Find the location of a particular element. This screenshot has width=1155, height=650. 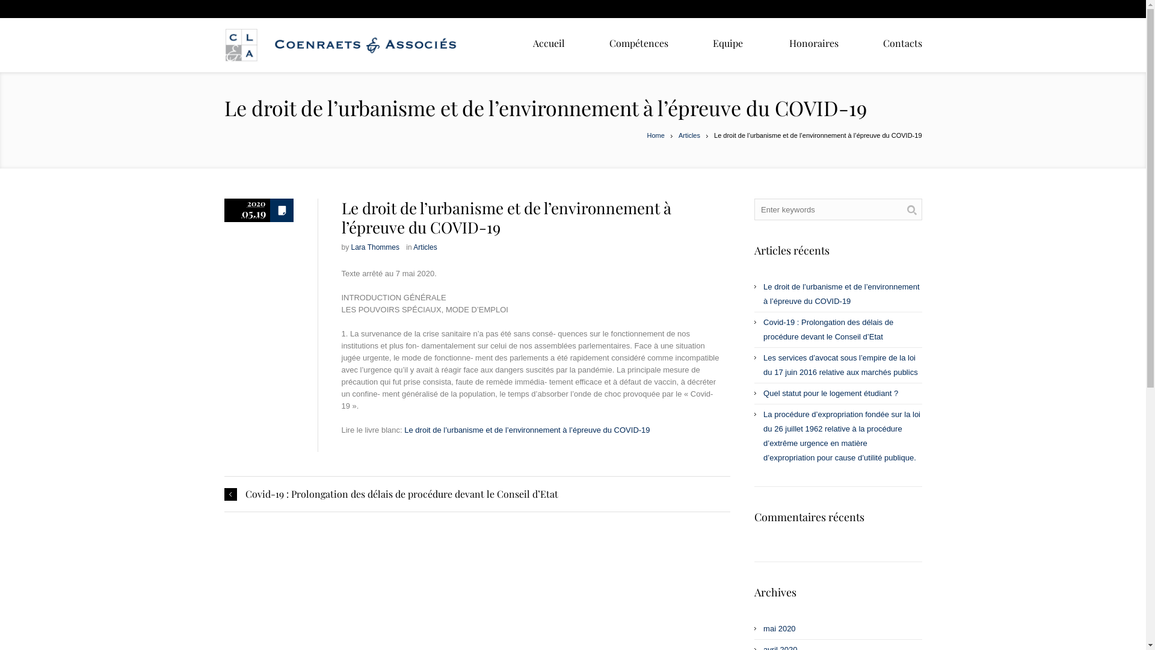

Contacts is located at coordinates (902, 43).